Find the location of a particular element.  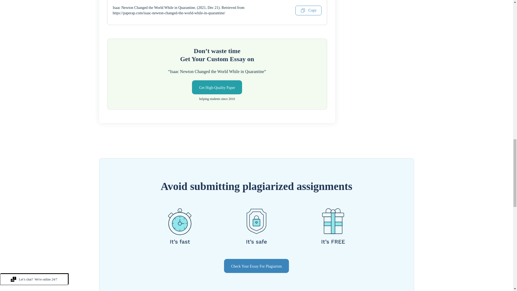

Check Your Essay For Plagiarism is located at coordinates (256, 266).